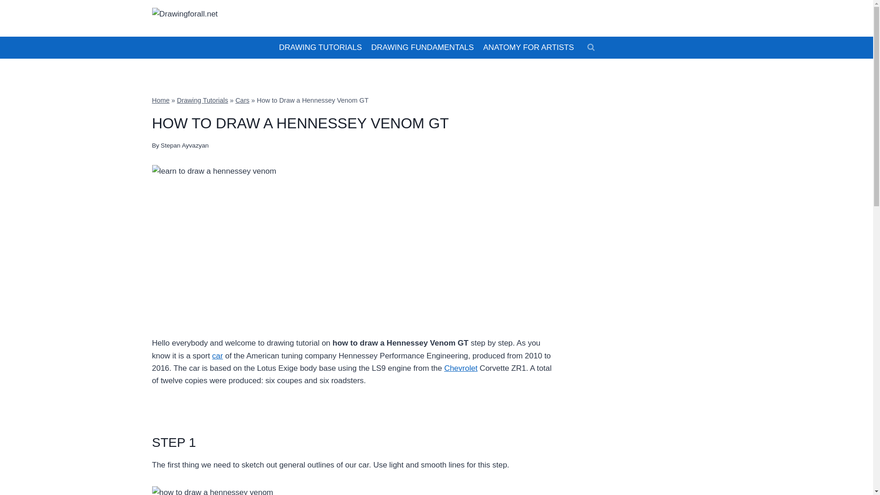 The width and height of the screenshot is (880, 495). What do you see at coordinates (217, 356) in the screenshot?
I see `car` at bounding box center [217, 356].